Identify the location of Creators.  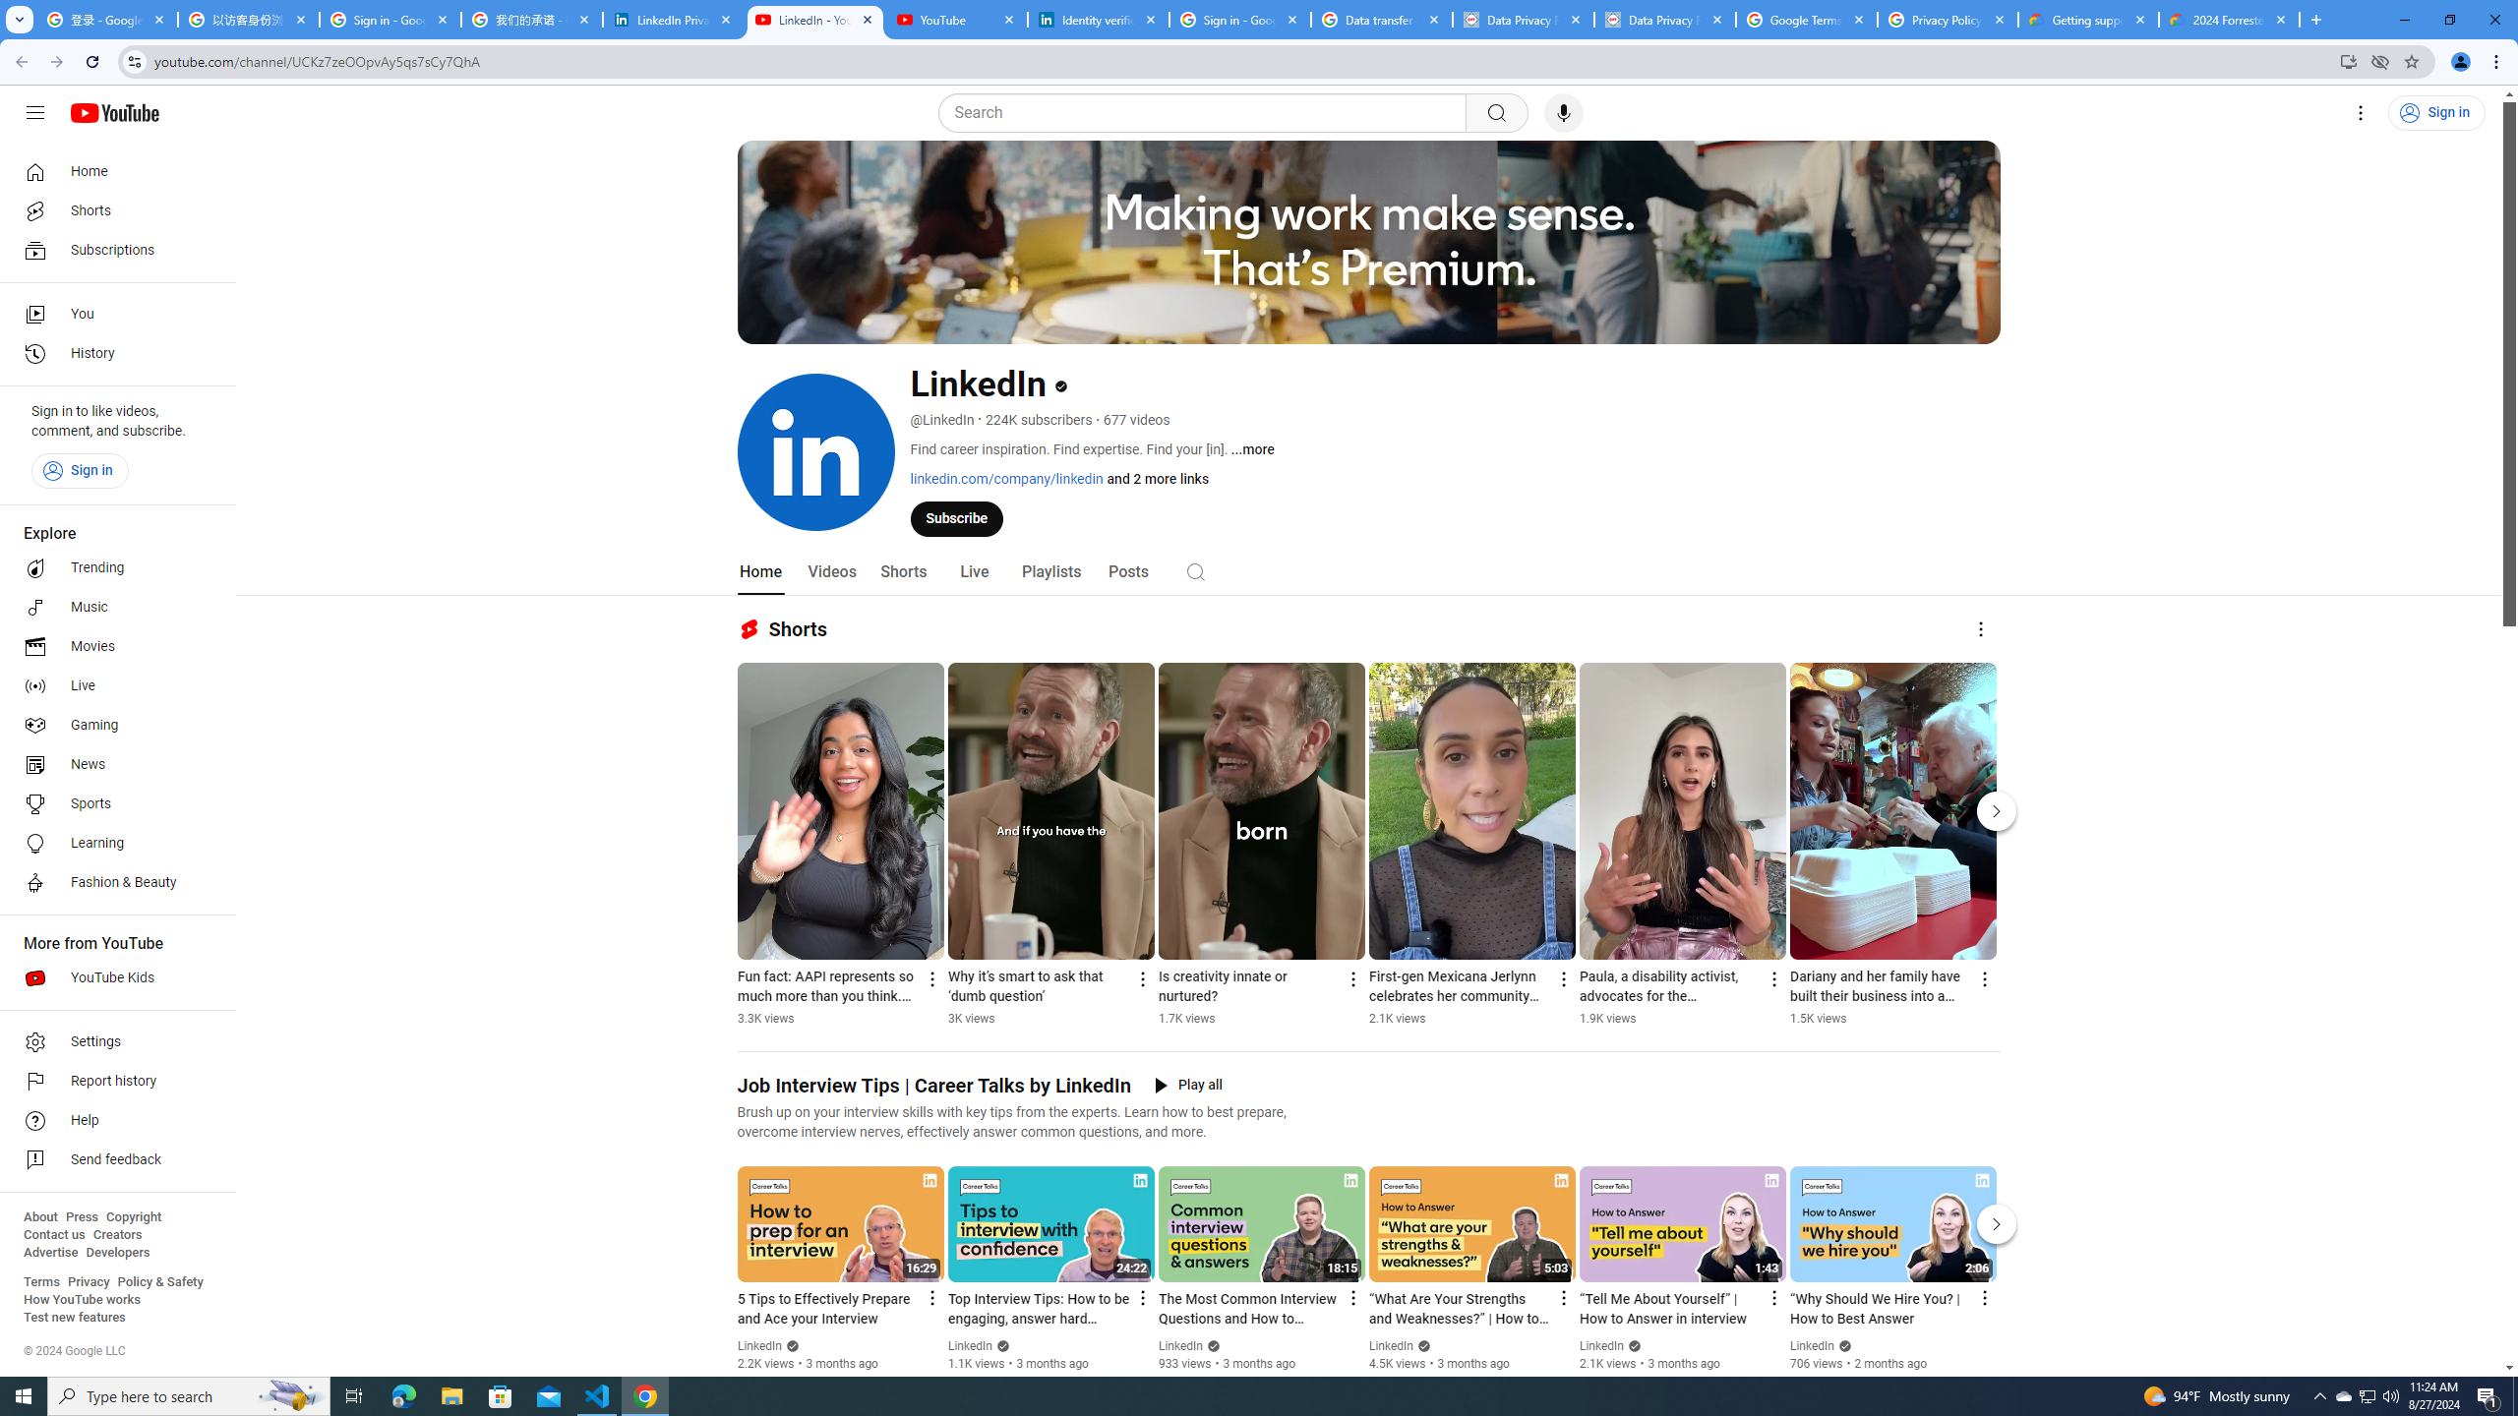
(118, 1235).